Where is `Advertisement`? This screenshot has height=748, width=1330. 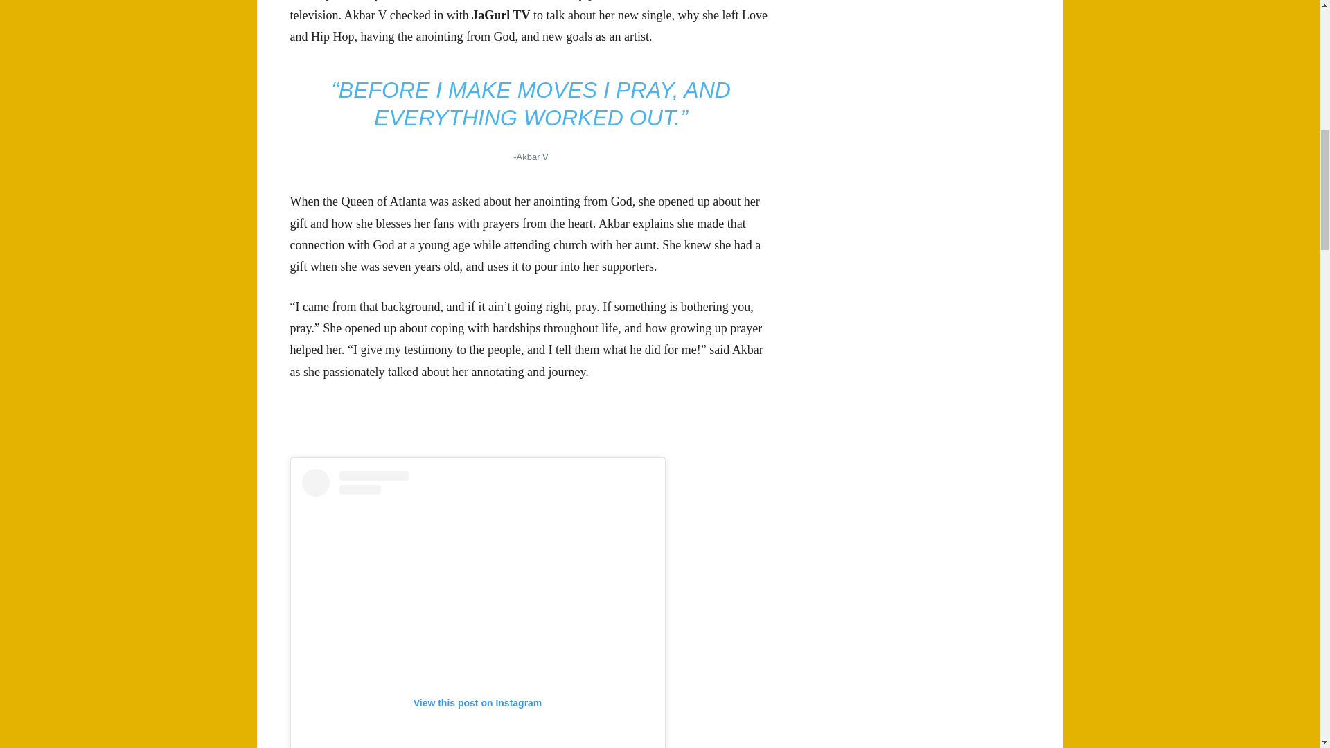 Advertisement is located at coordinates (531, 421).